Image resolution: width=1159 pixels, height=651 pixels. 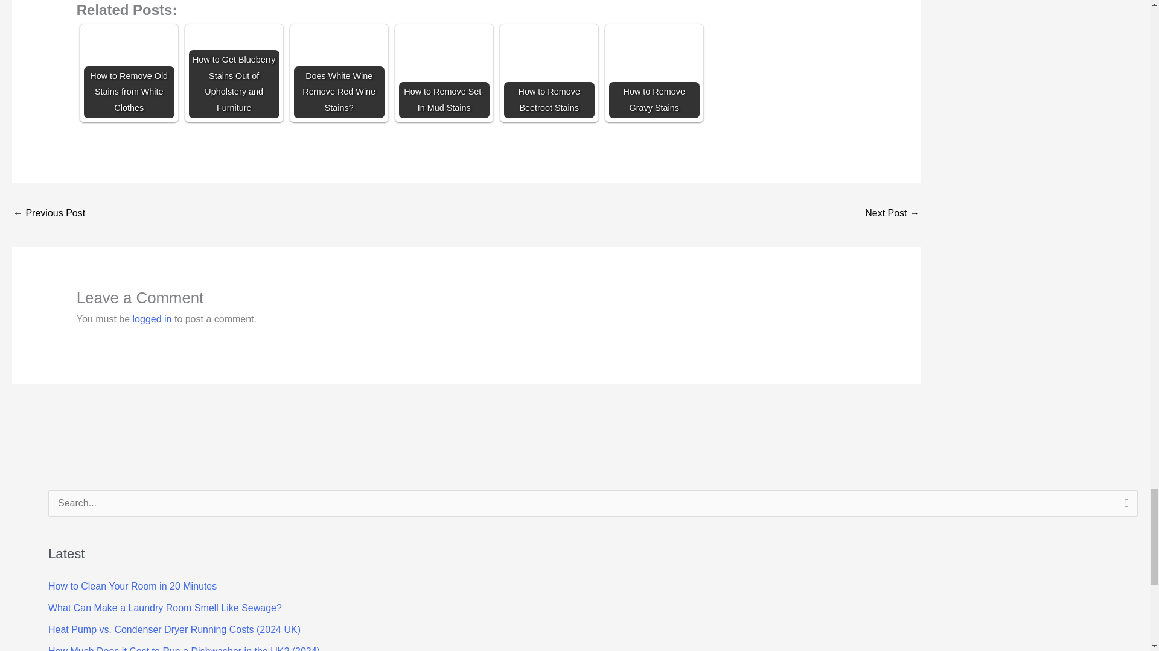 I want to click on How to Remove Old Stains from White Clothes, so click(x=129, y=72).